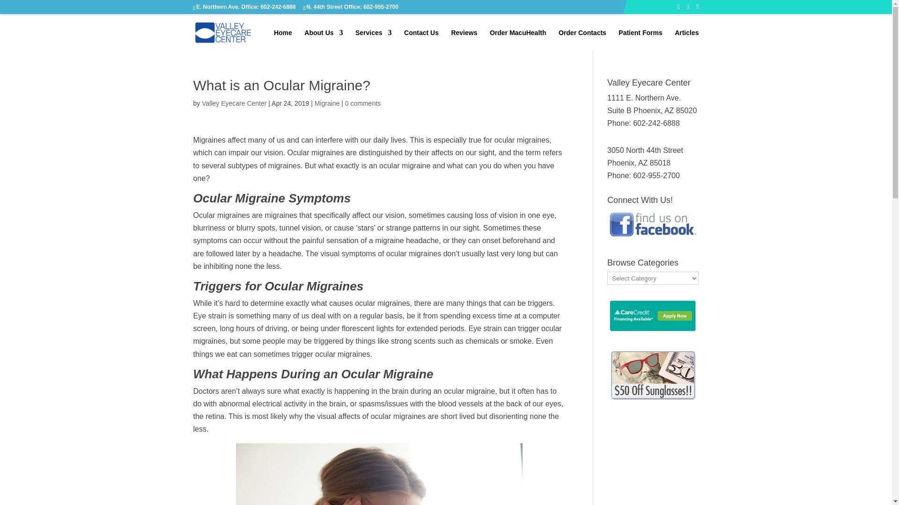 This screenshot has width=899, height=505. What do you see at coordinates (245, 7) in the screenshot?
I see `E. Northern Ave. Office: 602-242-6888` at bounding box center [245, 7].